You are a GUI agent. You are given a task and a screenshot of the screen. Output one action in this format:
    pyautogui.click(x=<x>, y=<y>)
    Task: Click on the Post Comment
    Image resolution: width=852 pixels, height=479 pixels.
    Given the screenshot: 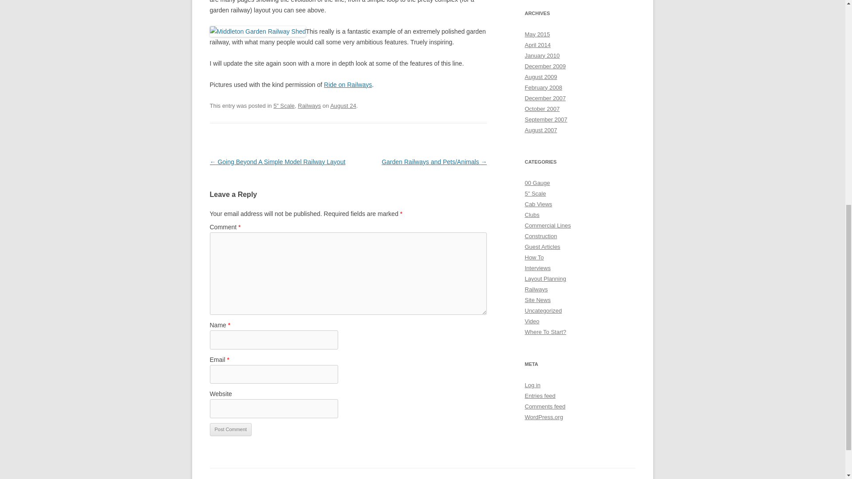 What is the action you would take?
    pyautogui.click(x=230, y=429)
    